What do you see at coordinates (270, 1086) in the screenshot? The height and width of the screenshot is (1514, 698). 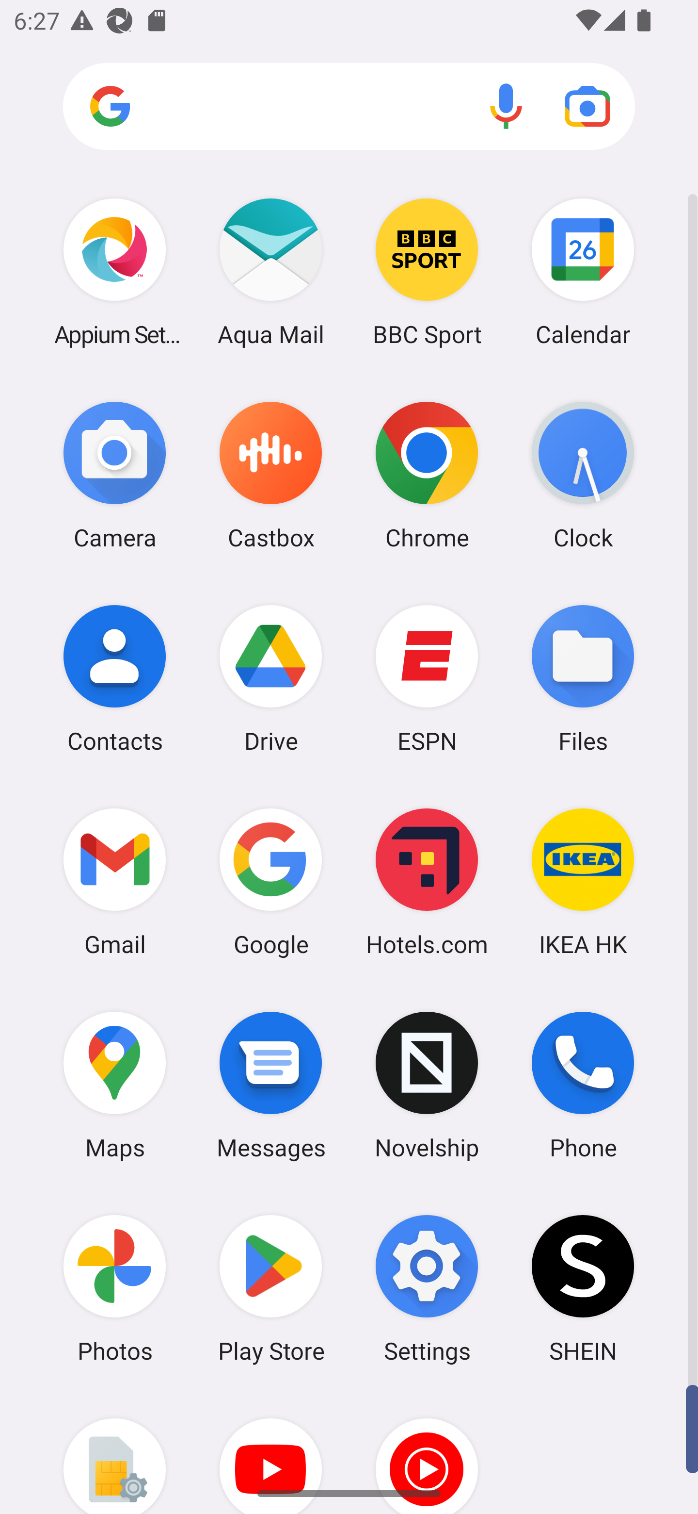 I see `Messages` at bounding box center [270, 1086].